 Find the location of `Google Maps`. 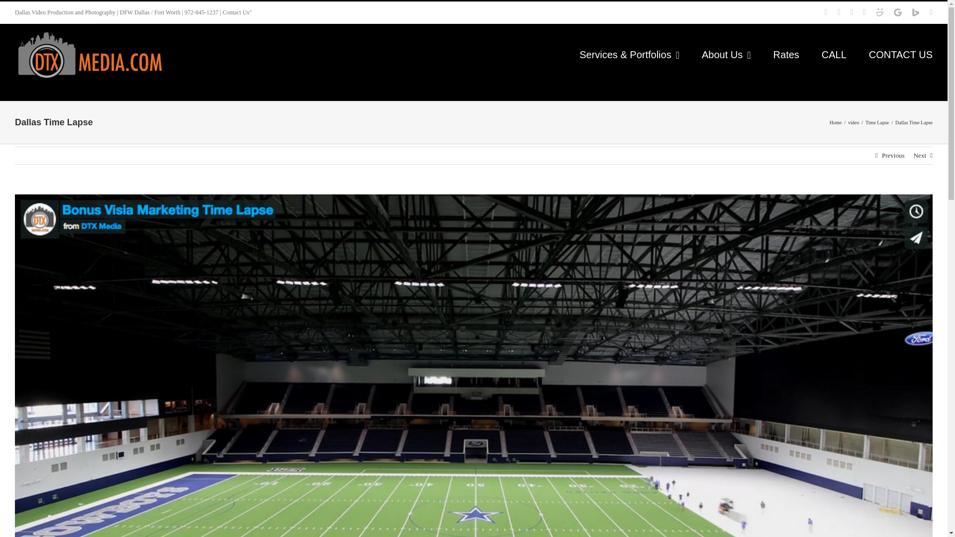

Google Maps is located at coordinates (897, 12).